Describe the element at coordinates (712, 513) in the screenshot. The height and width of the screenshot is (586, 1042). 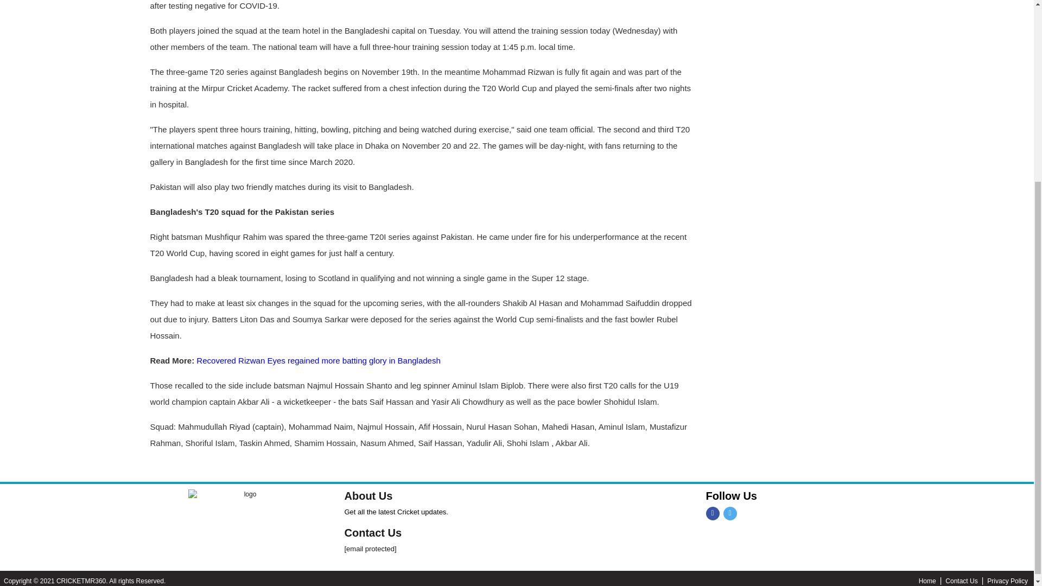
I see `Facebook` at that location.